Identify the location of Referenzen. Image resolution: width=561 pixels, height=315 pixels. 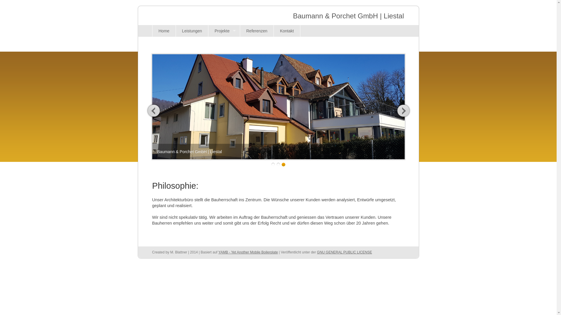
(257, 31).